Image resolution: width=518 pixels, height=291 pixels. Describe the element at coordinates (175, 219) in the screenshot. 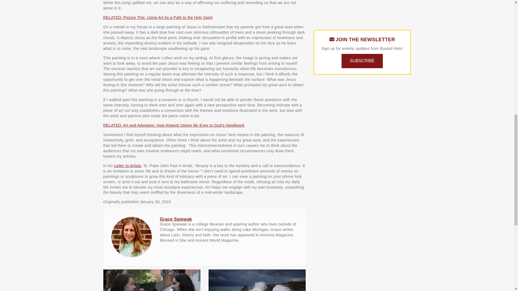

I see `Grace Spiewak` at that location.